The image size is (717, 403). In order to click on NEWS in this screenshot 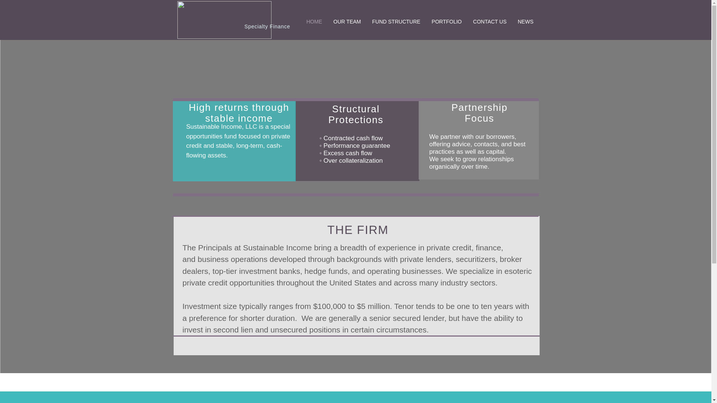, I will do `click(526, 22)`.